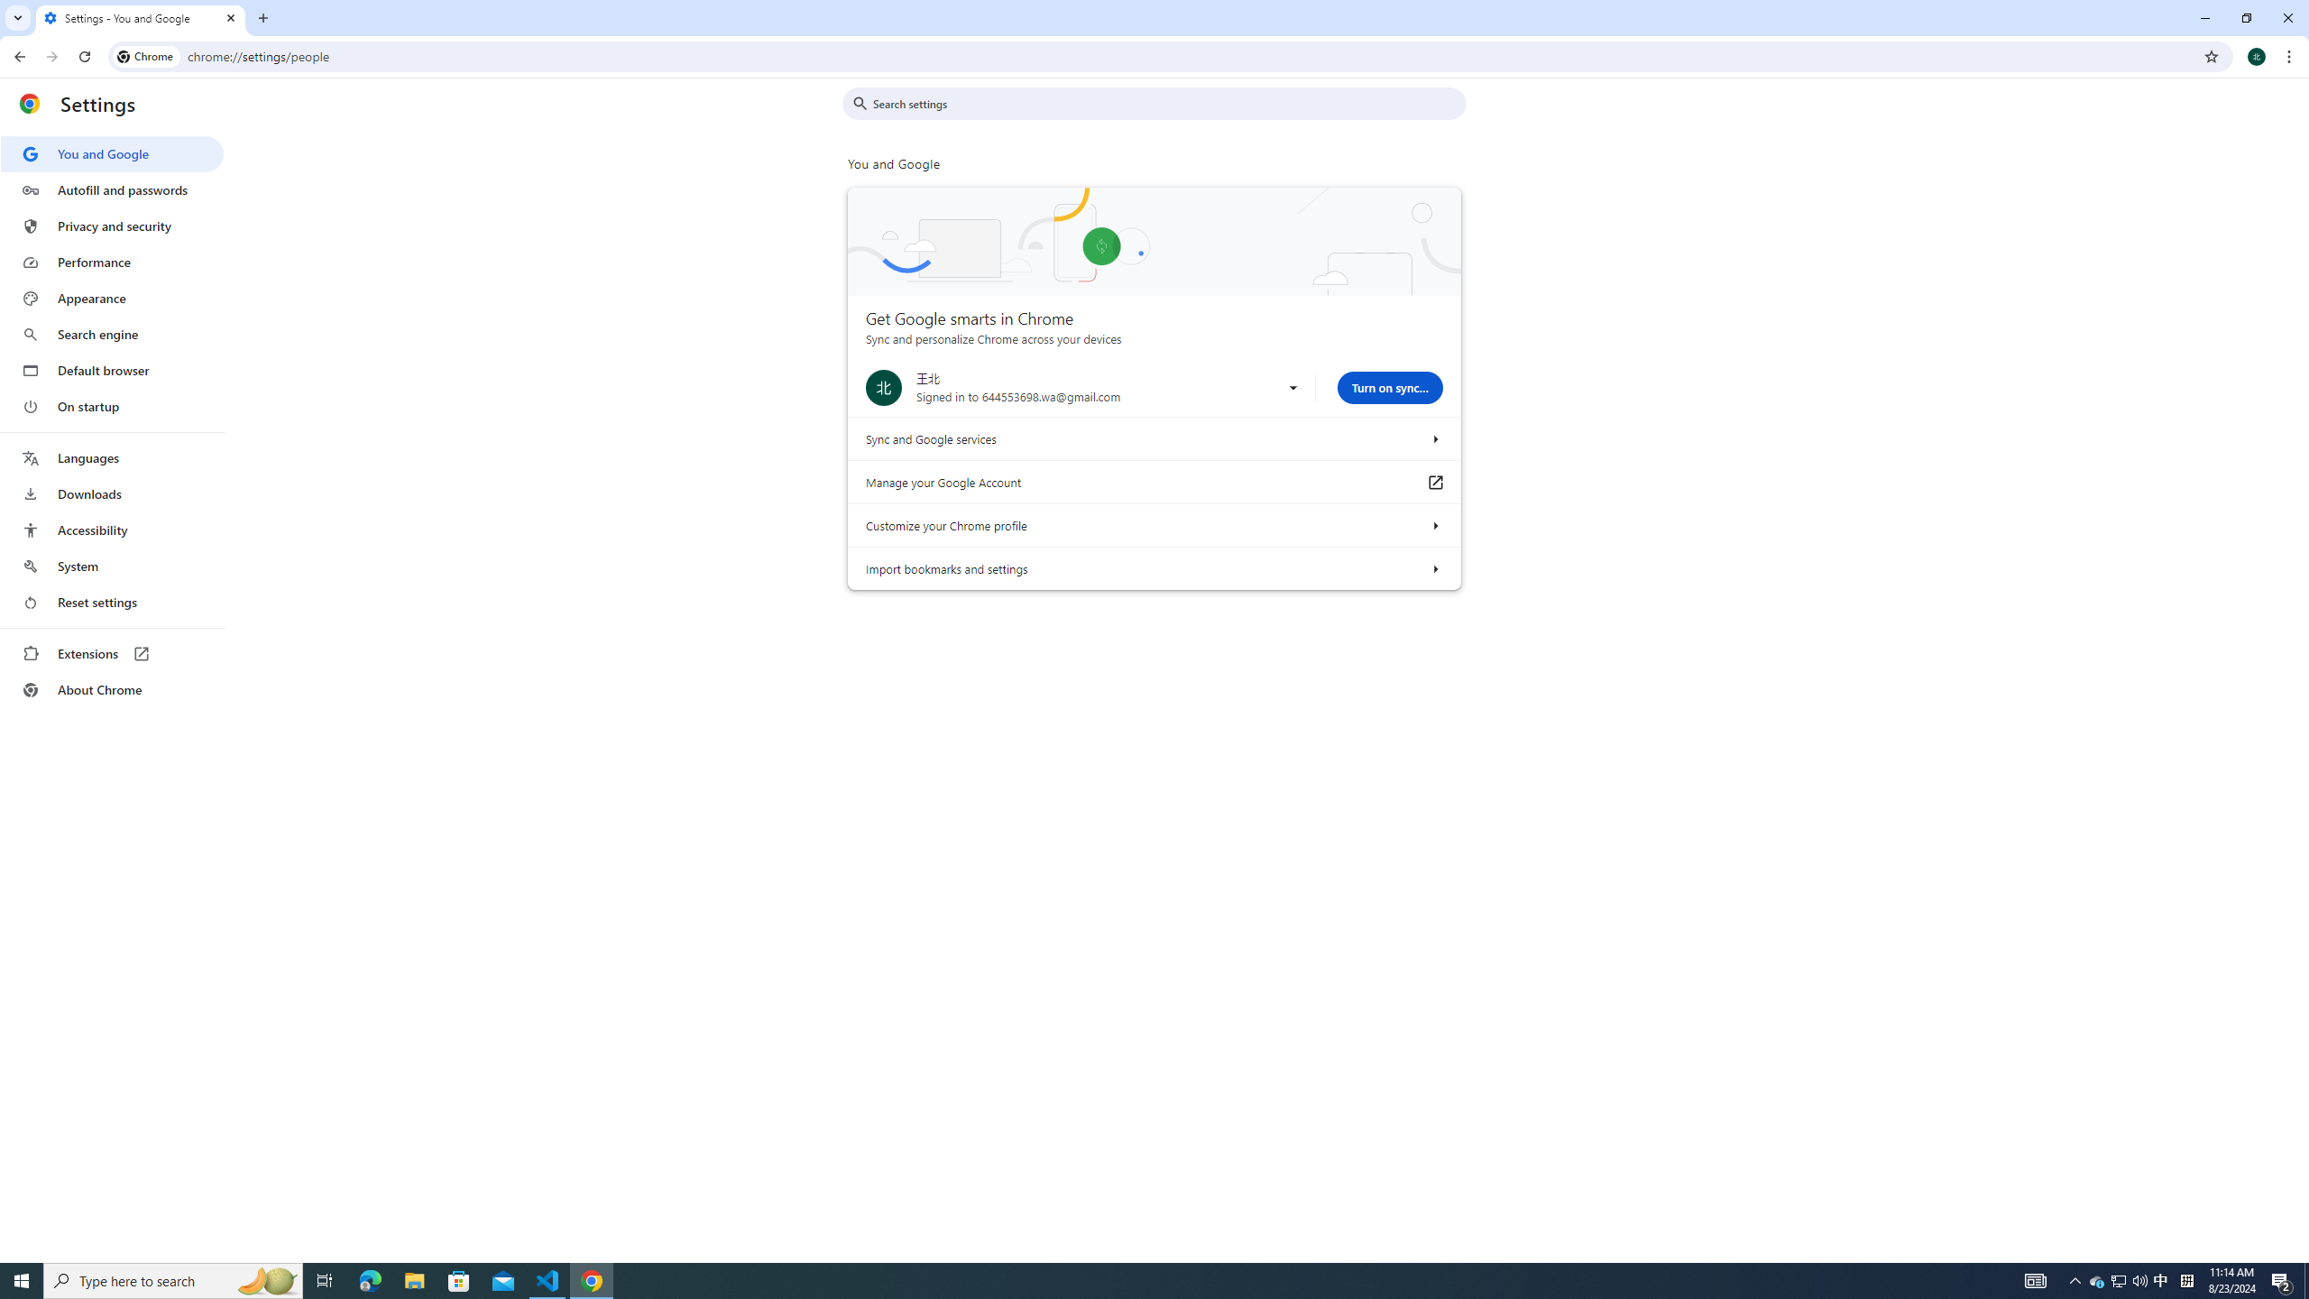  Describe the element at coordinates (112, 335) in the screenshot. I see `Search engine` at that location.